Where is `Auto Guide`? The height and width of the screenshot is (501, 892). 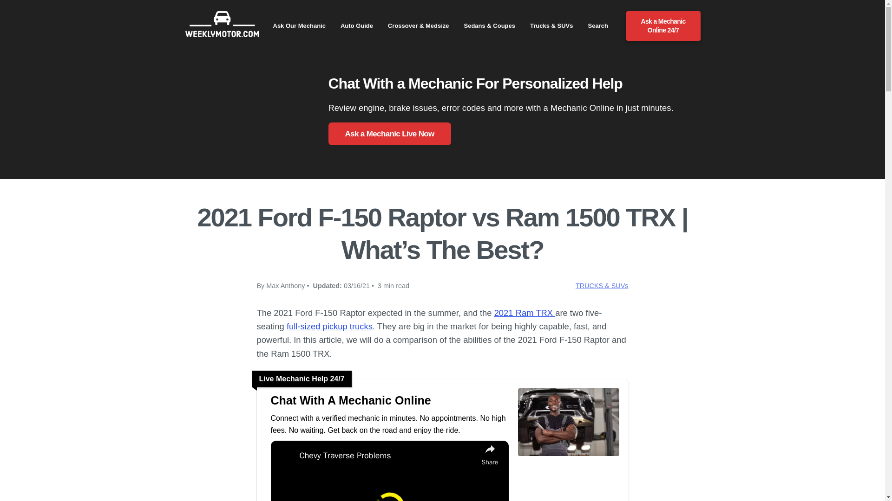 Auto Guide is located at coordinates (357, 26).